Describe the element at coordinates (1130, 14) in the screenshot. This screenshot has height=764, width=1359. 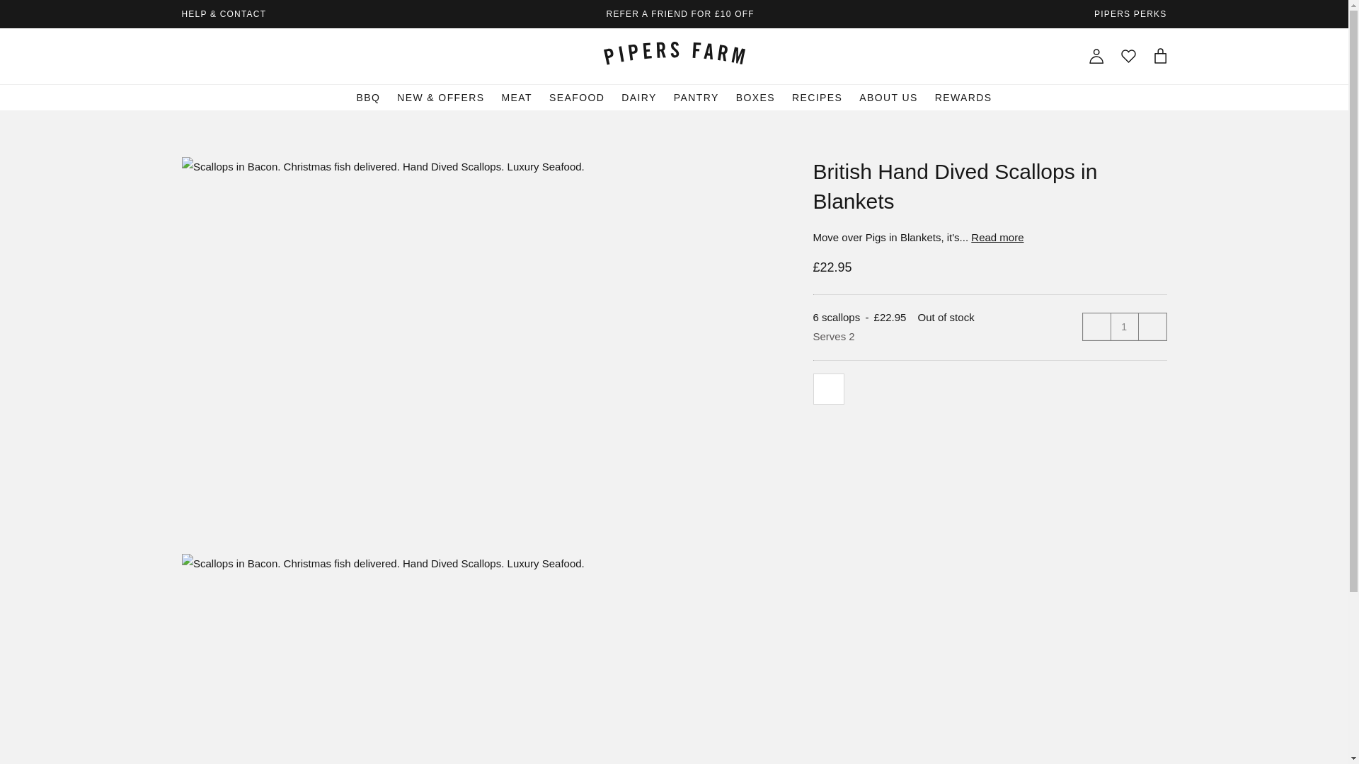
I see `Pipers Perks` at that location.